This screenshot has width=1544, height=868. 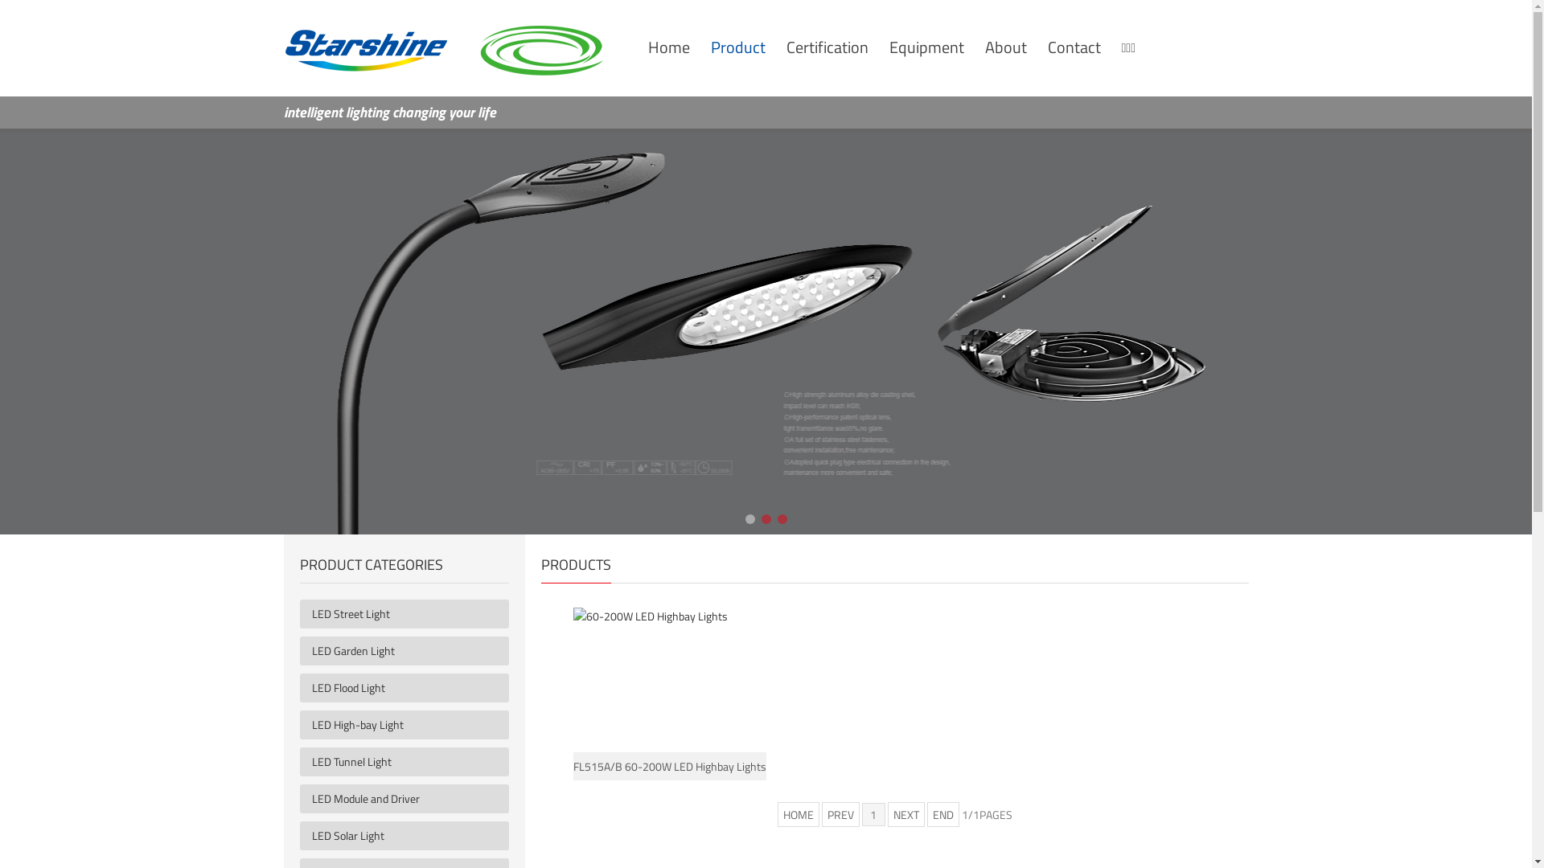 I want to click on LED Street Light, so click(x=410, y=614).